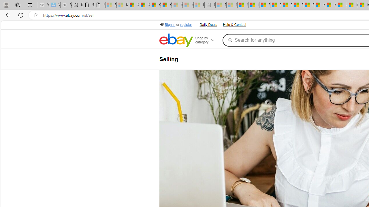 This screenshot has height=207, width=369. Describe the element at coordinates (199, 5) in the screenshot. I see `Microsoft account | Account Checkup - Sleeping` at that location.